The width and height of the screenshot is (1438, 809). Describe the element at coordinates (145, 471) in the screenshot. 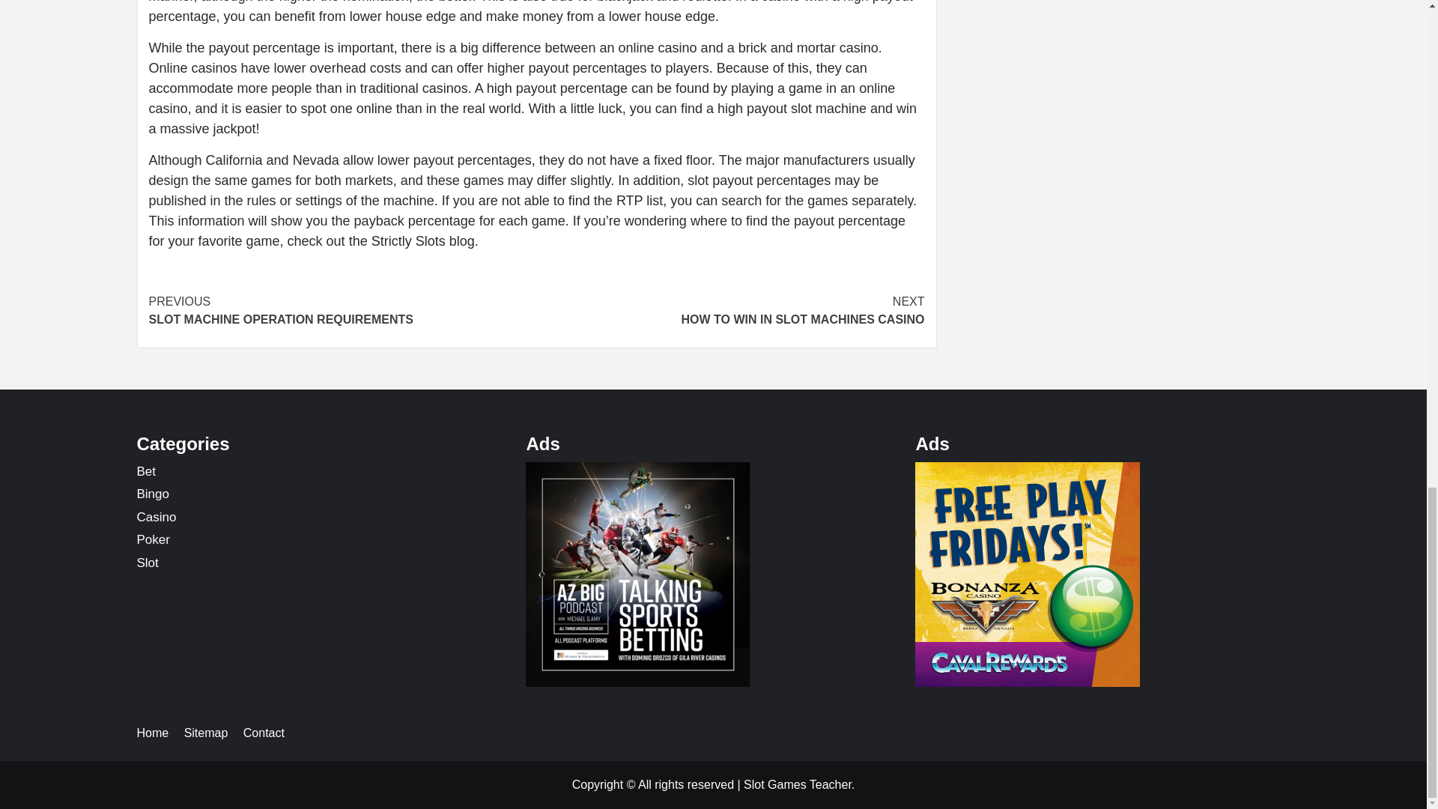

I see `Poker` at that location.